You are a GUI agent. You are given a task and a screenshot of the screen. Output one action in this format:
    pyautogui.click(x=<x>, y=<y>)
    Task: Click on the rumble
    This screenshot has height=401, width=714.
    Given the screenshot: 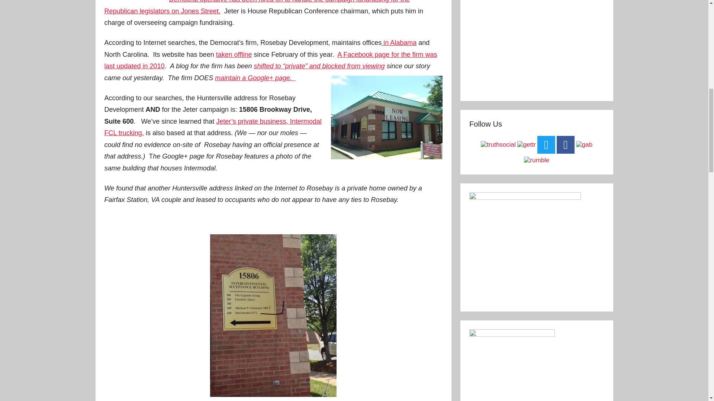 What is the action you would take?
    pyautogui.click(x=536, y=160)
    